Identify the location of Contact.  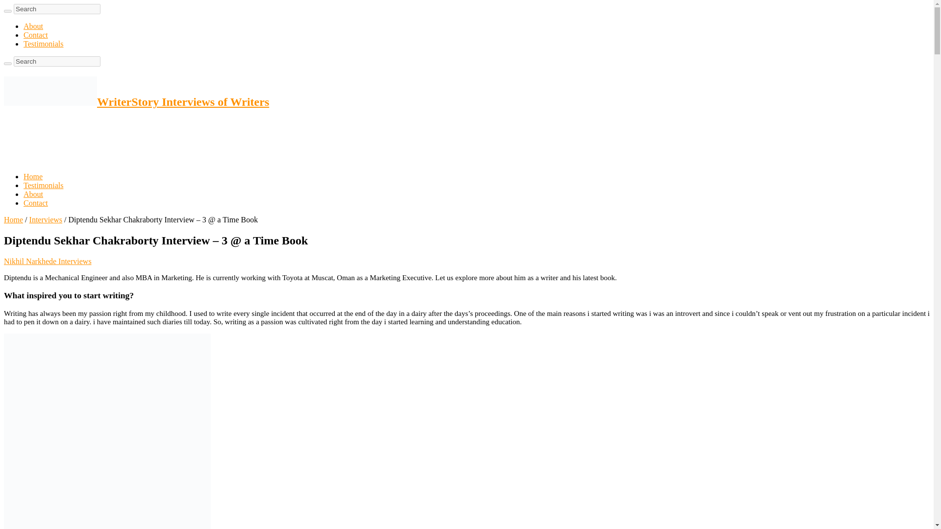
(35, 34).